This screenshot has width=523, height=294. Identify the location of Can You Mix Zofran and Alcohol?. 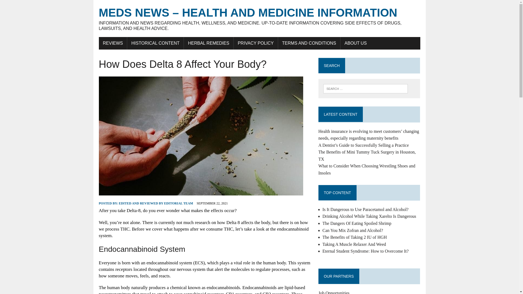
(352, 230).